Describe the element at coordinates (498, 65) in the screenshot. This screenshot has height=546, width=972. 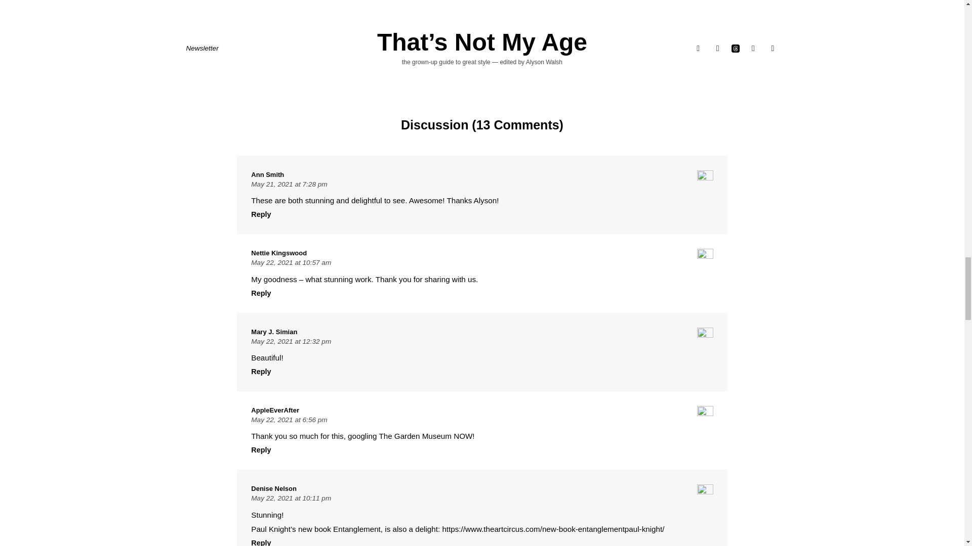
I see `Click to share on Twitter` at that location.